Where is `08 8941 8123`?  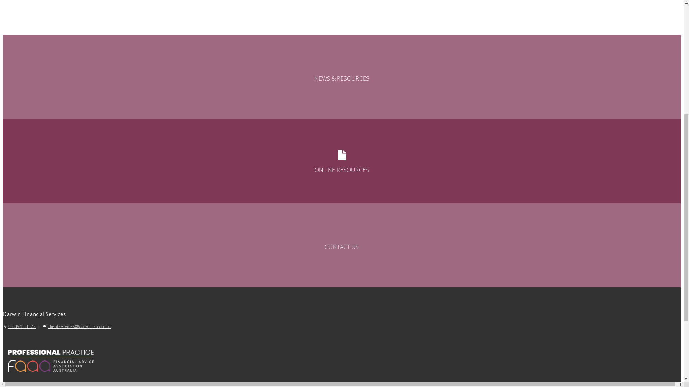 08 8941 8123 is located at coordinates (525, 17).